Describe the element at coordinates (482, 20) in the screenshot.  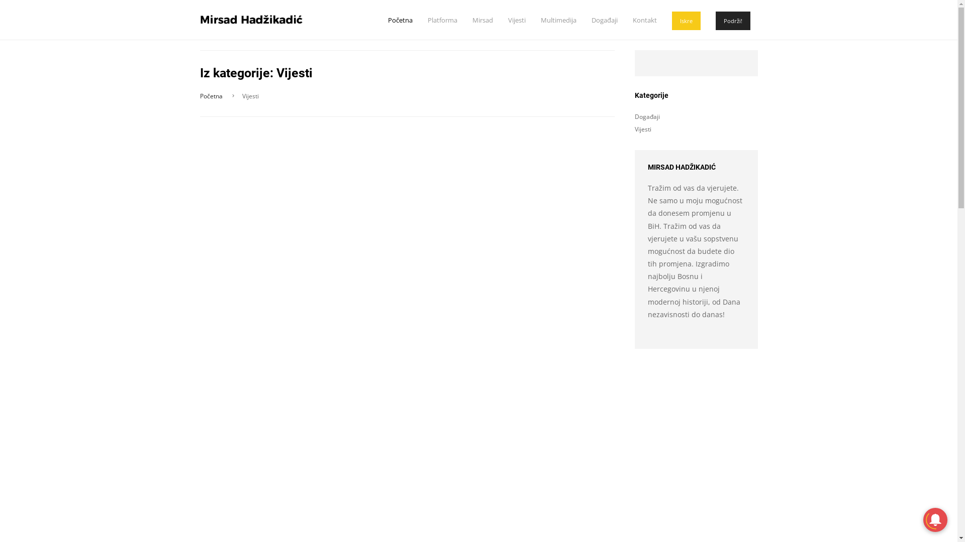
I see `Mirsad` at that location.